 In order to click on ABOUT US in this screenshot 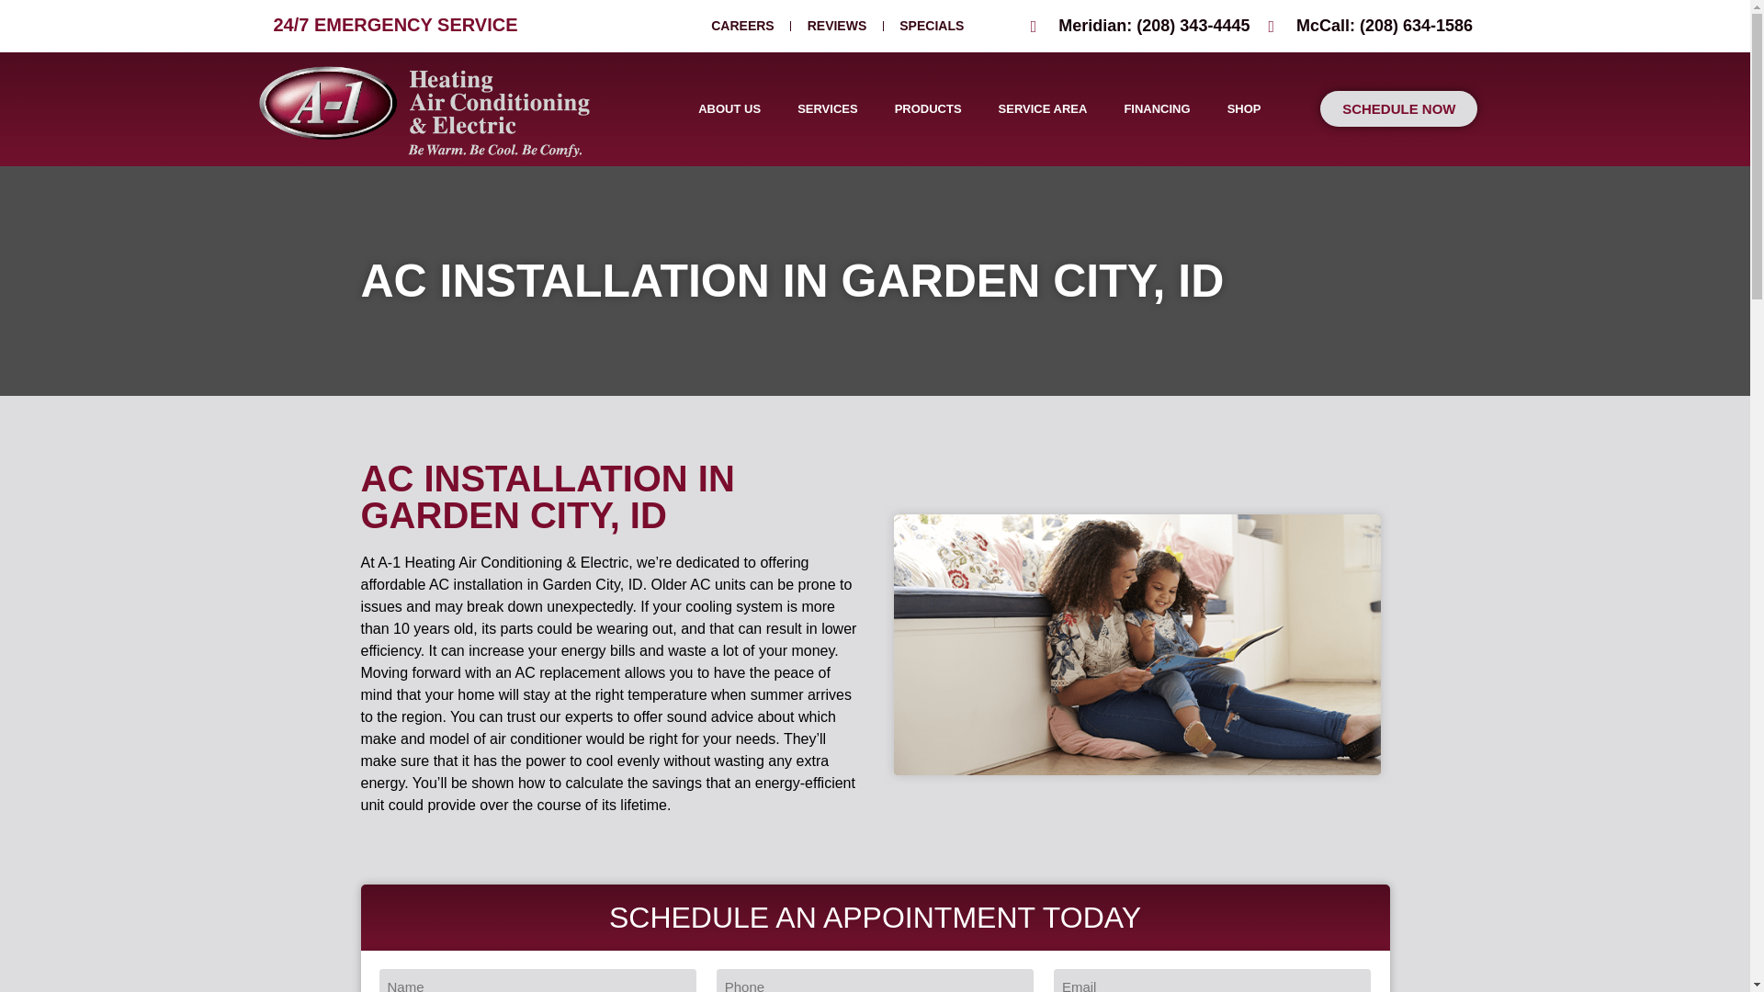, I will do `click(729, 108)`.